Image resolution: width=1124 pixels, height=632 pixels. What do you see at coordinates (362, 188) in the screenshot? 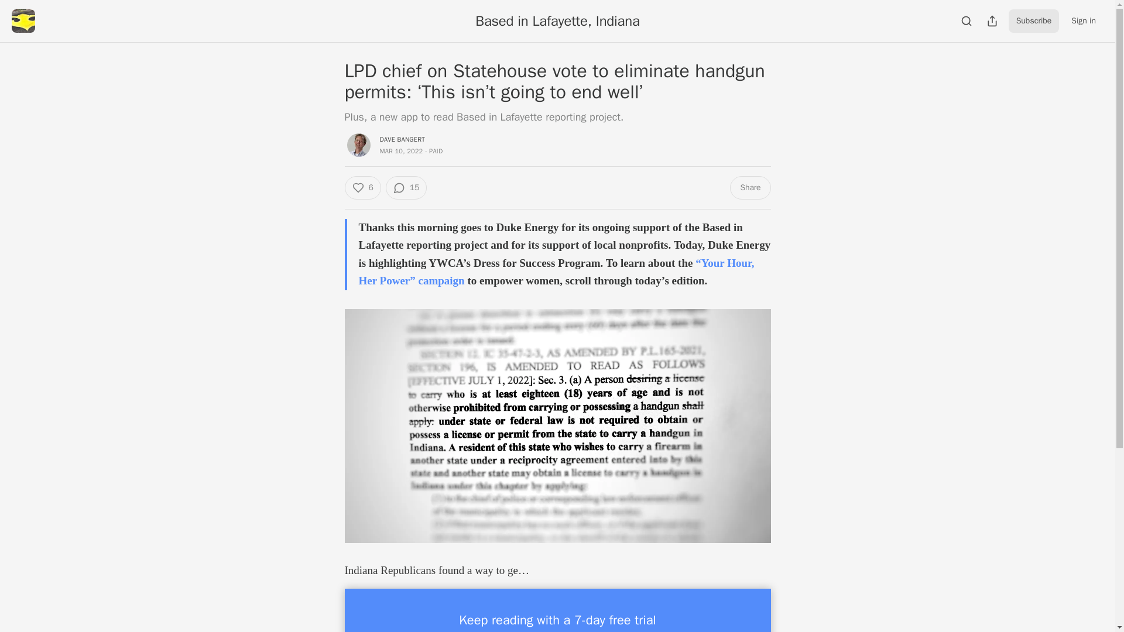
I see `6` at bounding box center [362, 188].